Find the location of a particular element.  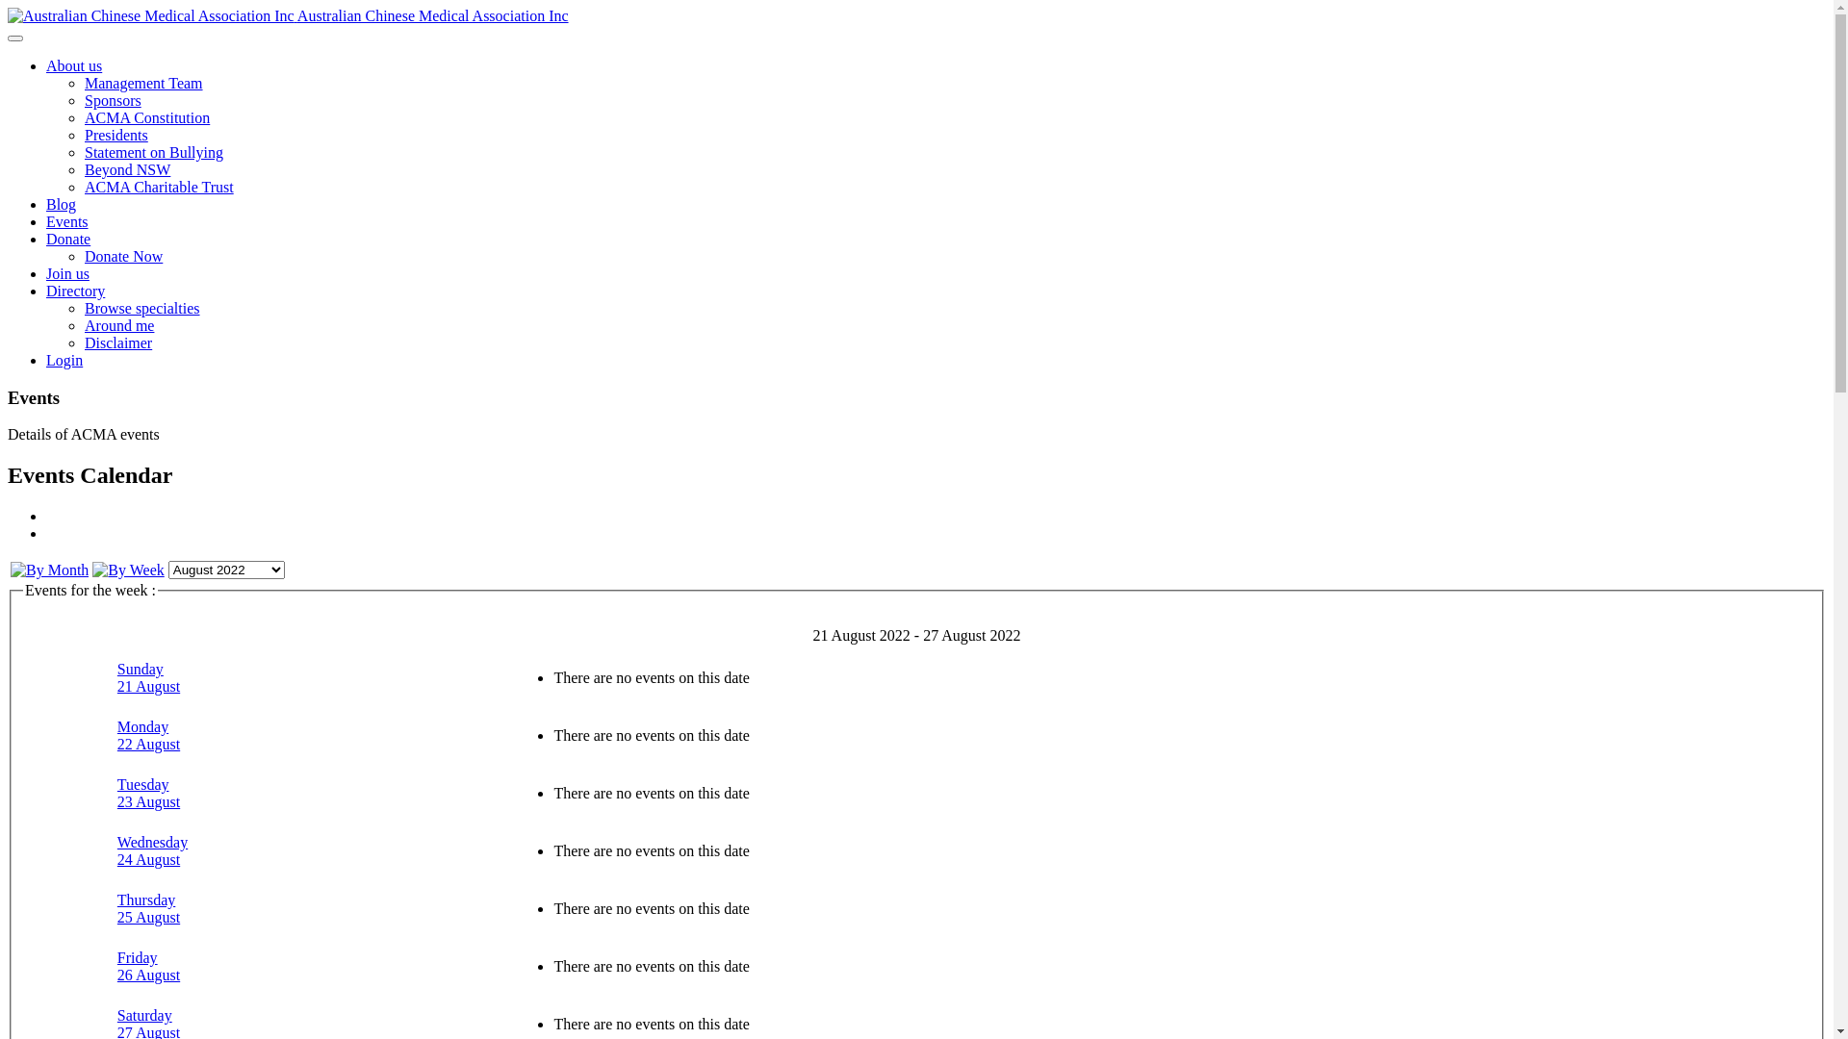

Blog is located at coordinates (62, 204).